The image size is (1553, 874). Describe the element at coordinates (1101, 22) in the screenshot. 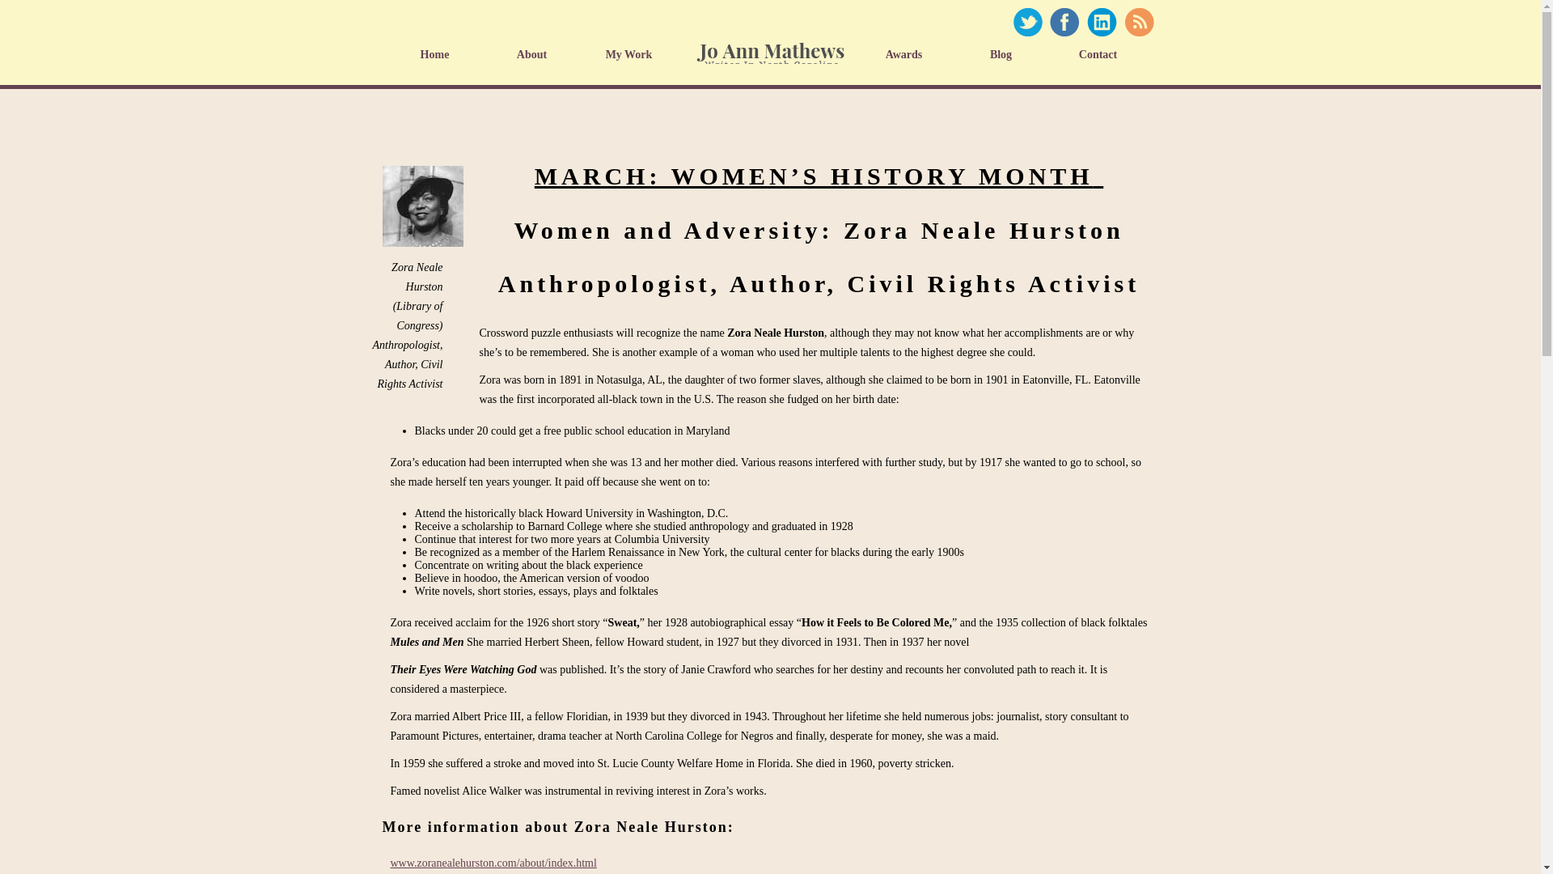

I see `Linked In` at that location.